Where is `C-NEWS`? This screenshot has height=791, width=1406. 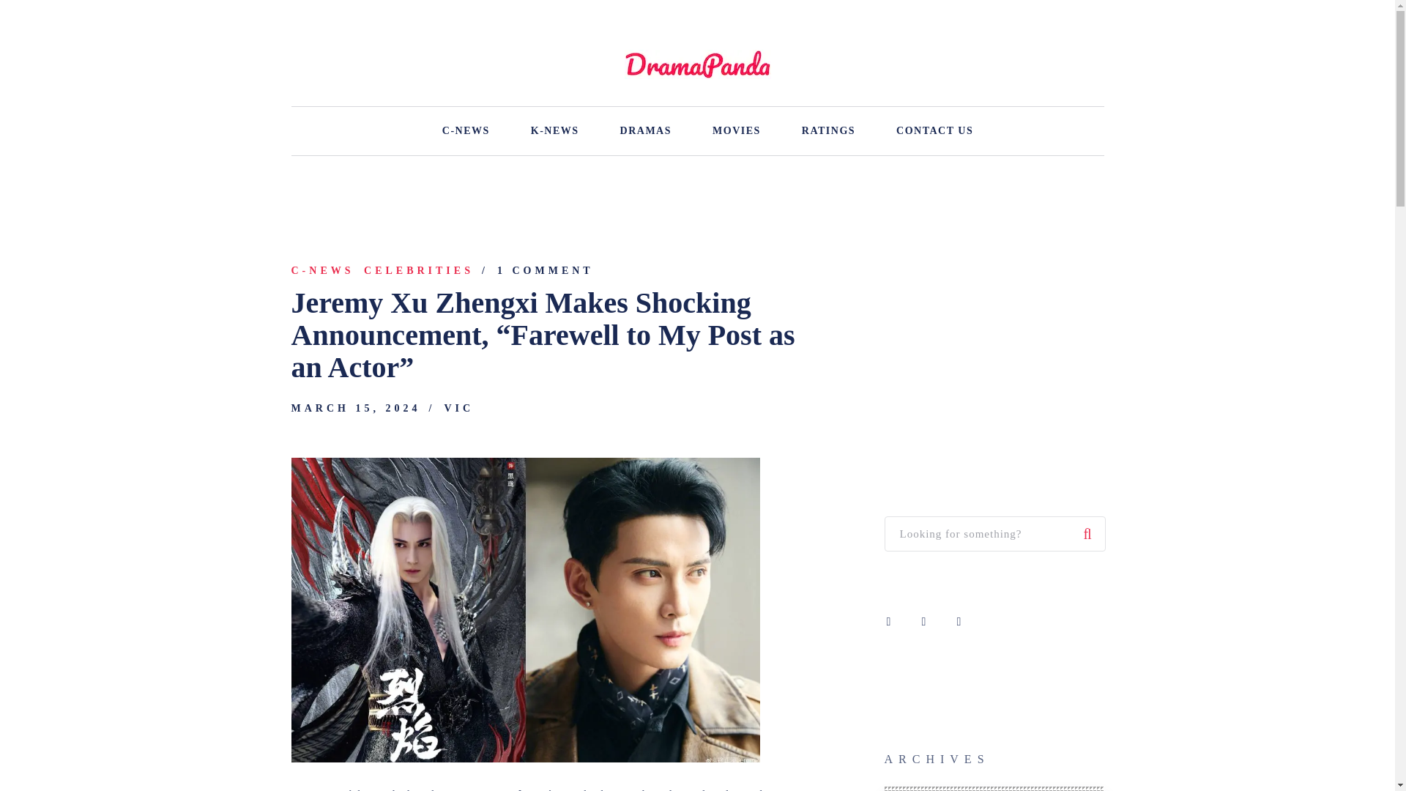
C-NEWS is located at coordinates (322, 271).